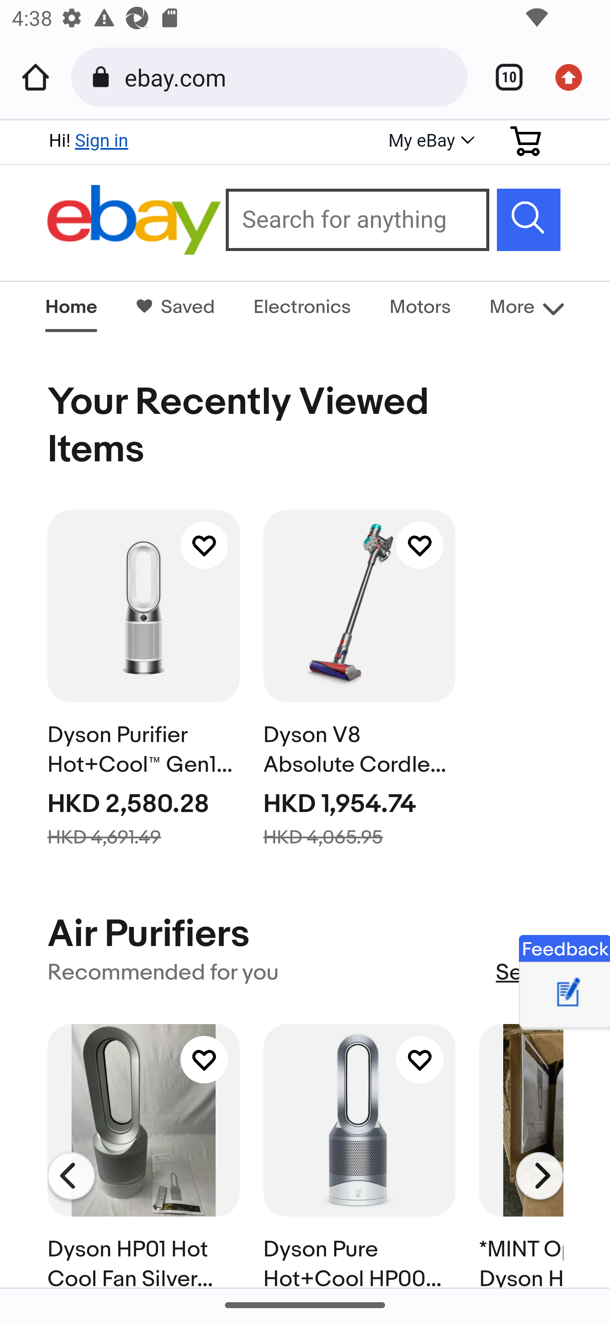 Image resolution: width=610 pixels, height=1323 pixels. Describe the element at coordinates (290, 76) in the screenshot. I see `ebay.com` at that location.